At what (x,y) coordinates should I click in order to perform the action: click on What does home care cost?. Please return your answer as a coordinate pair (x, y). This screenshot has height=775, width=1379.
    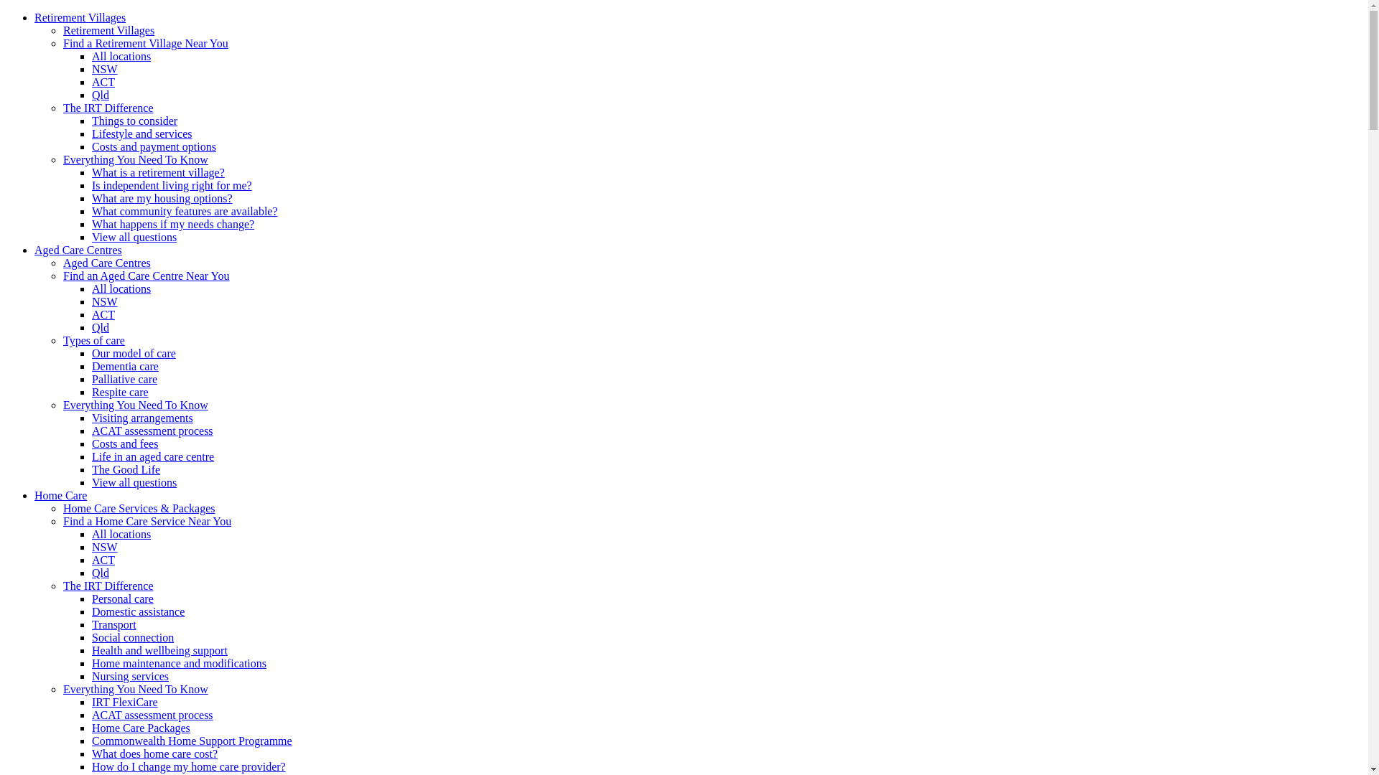
    Looking at the image, I should click on (155, 753).